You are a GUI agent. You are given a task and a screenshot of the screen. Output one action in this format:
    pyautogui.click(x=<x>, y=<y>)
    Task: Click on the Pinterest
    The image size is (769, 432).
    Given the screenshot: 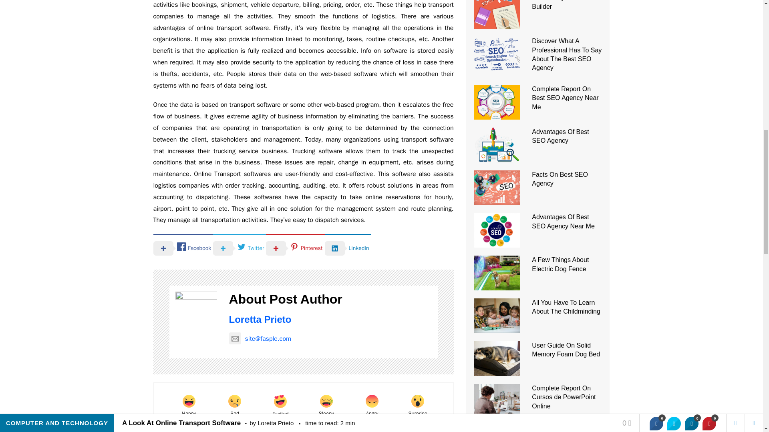 What is the action you would take?
    pyautogui.click(x=295, y=248)
    